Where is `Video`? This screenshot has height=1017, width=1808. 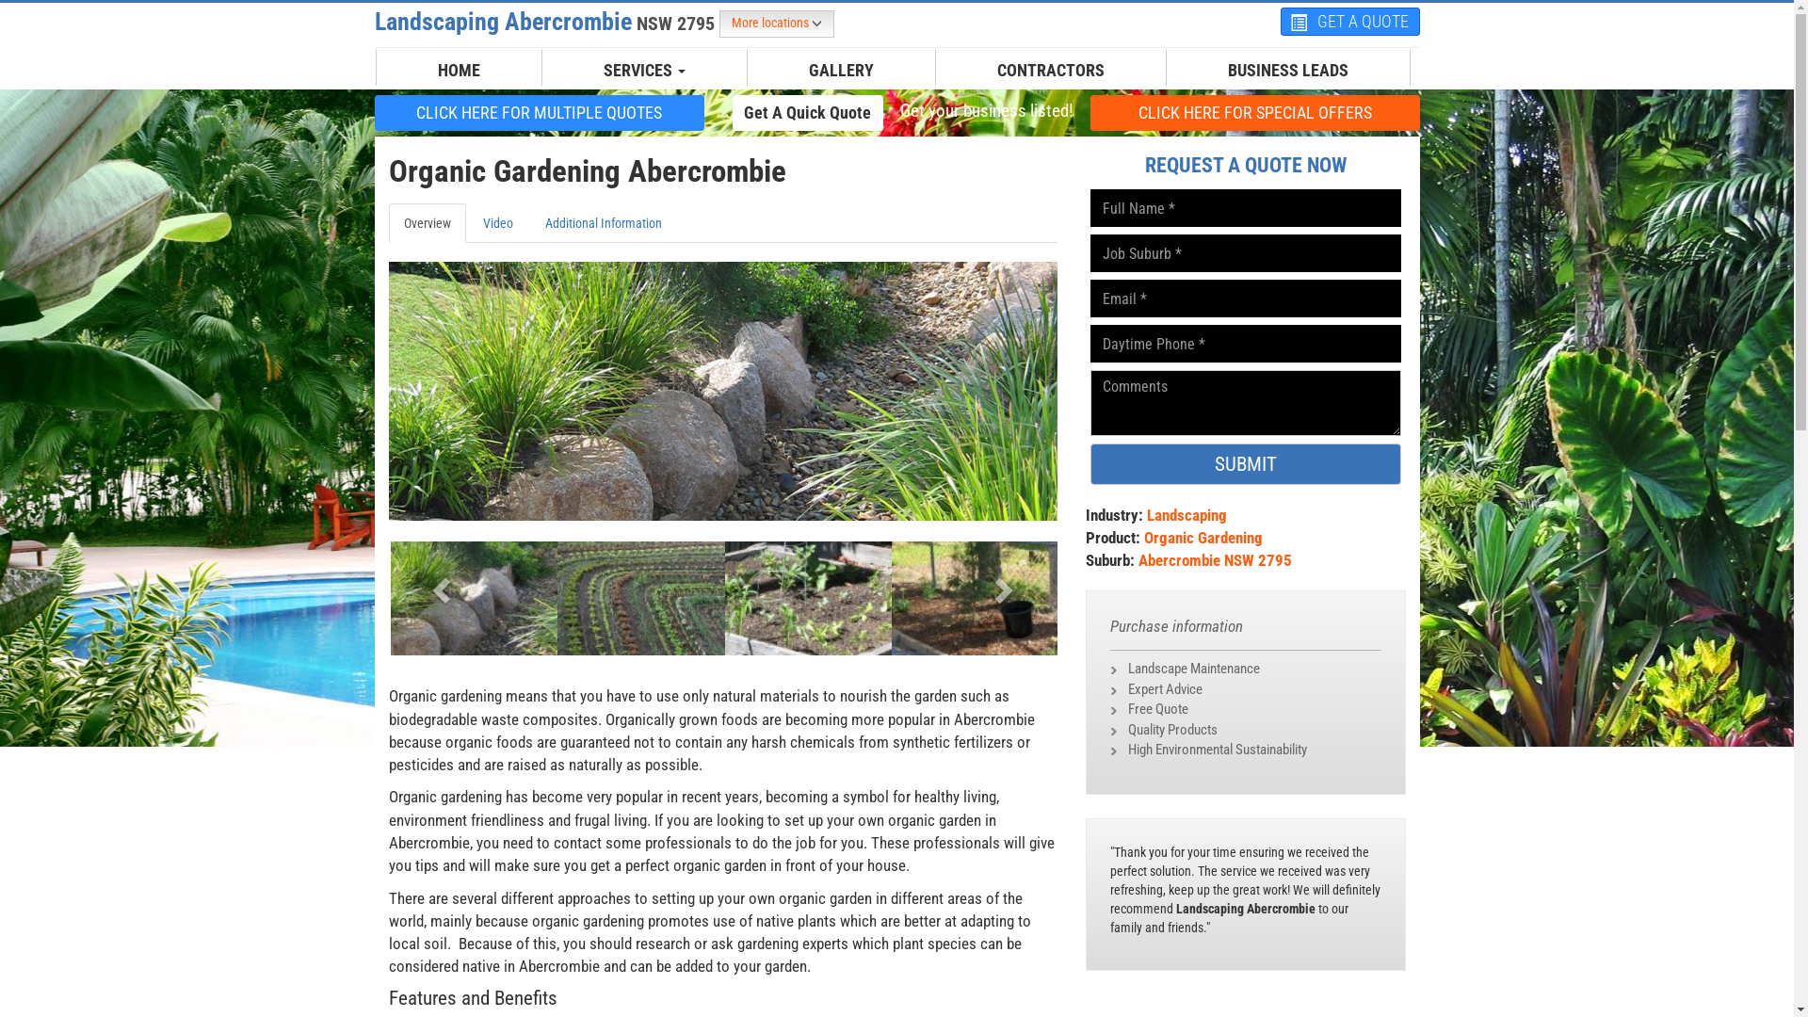 Video is located at coordinates (497, 223).